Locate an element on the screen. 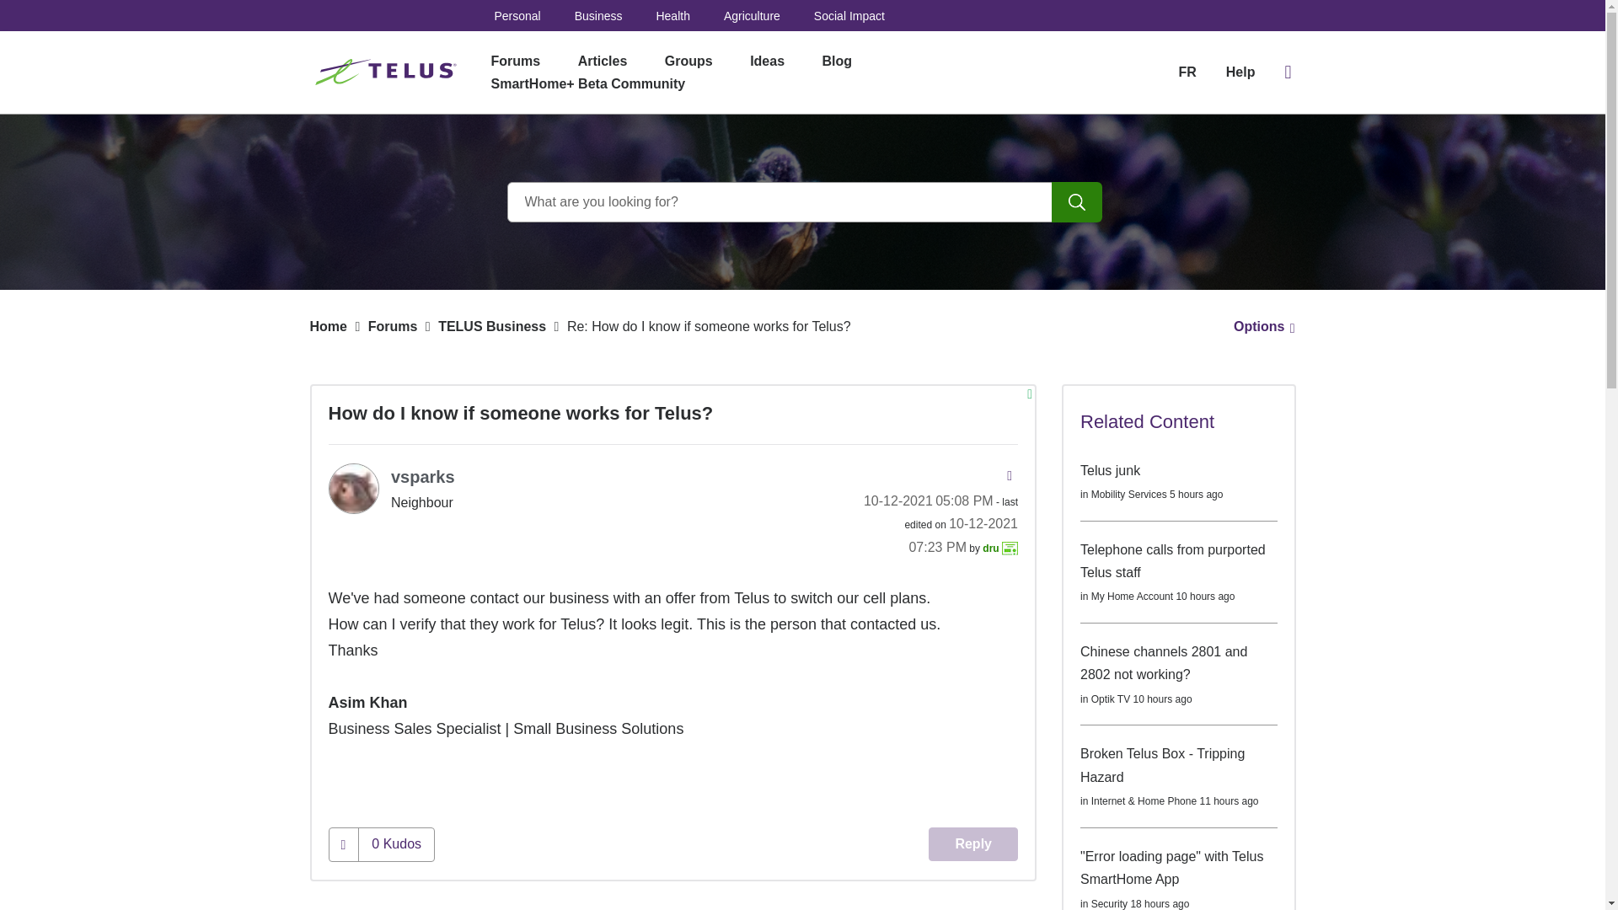  Blog is located at coordinates (838, 61).